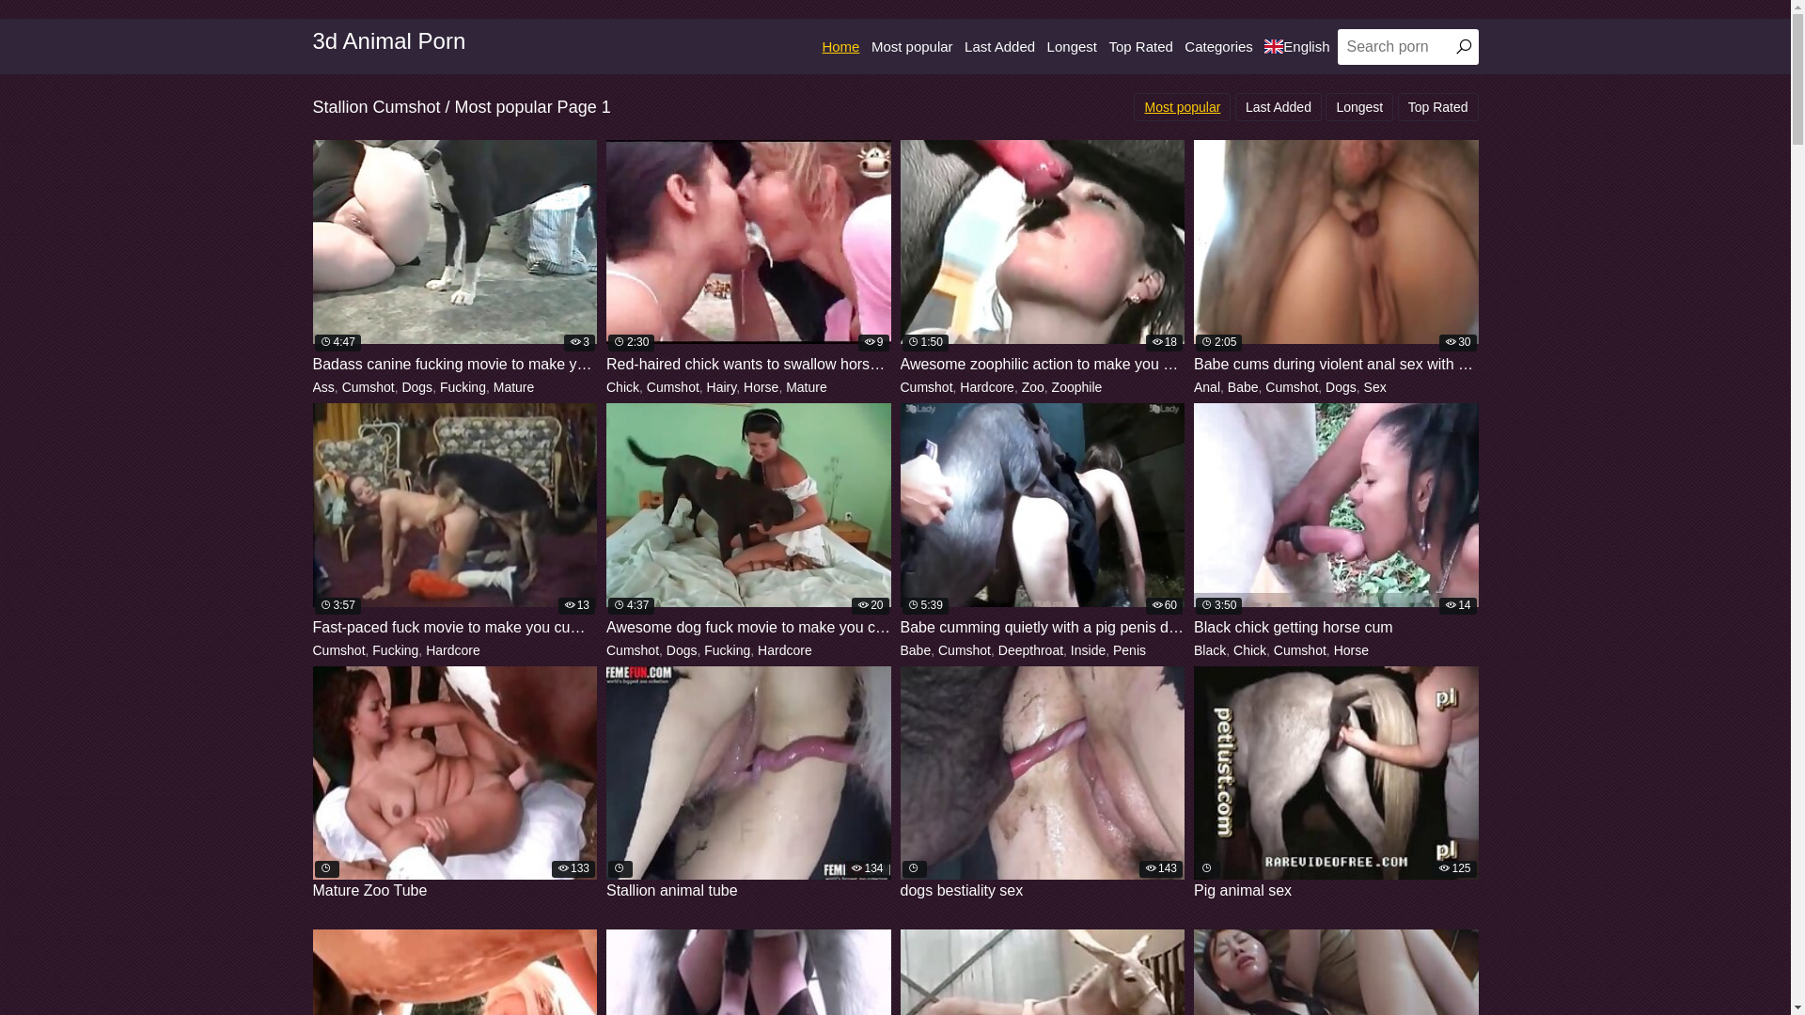 Image resolution: width=1805 pixels, height=1015 pixels. What do you see at coordinates (1044, 258) in the screenshot?
I see `1:50
18
Awesome zoophilic action to make you cum hard` at bounding box center [1044, 258].